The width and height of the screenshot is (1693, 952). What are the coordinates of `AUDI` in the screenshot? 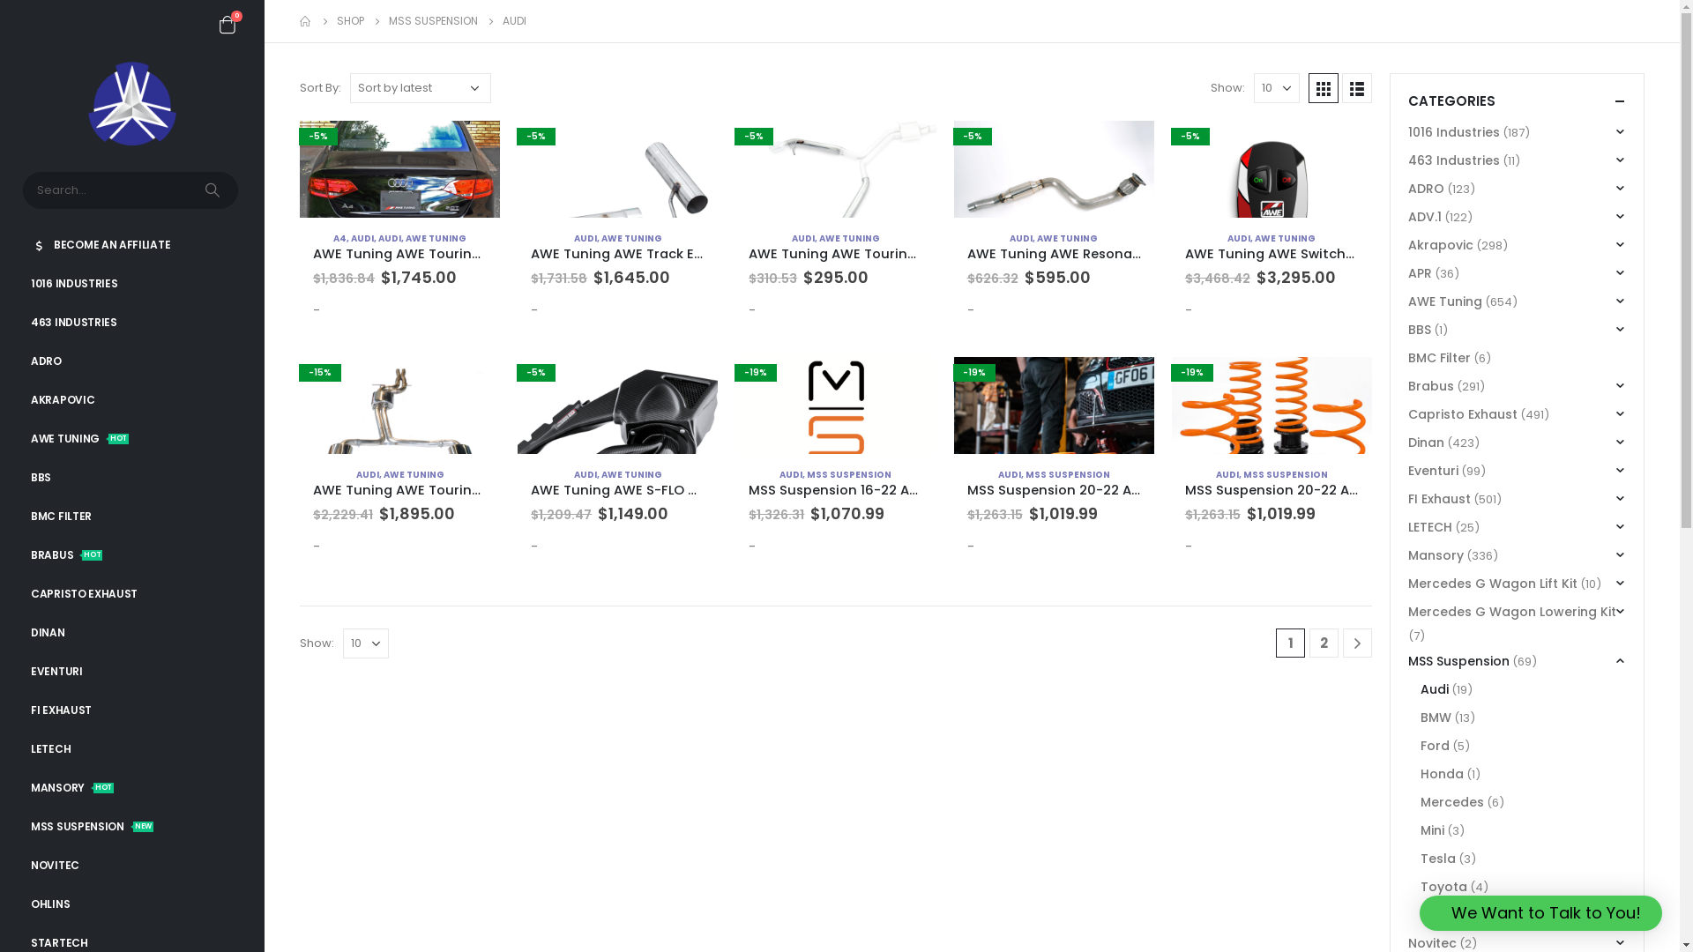 It's located at (1010, 474).